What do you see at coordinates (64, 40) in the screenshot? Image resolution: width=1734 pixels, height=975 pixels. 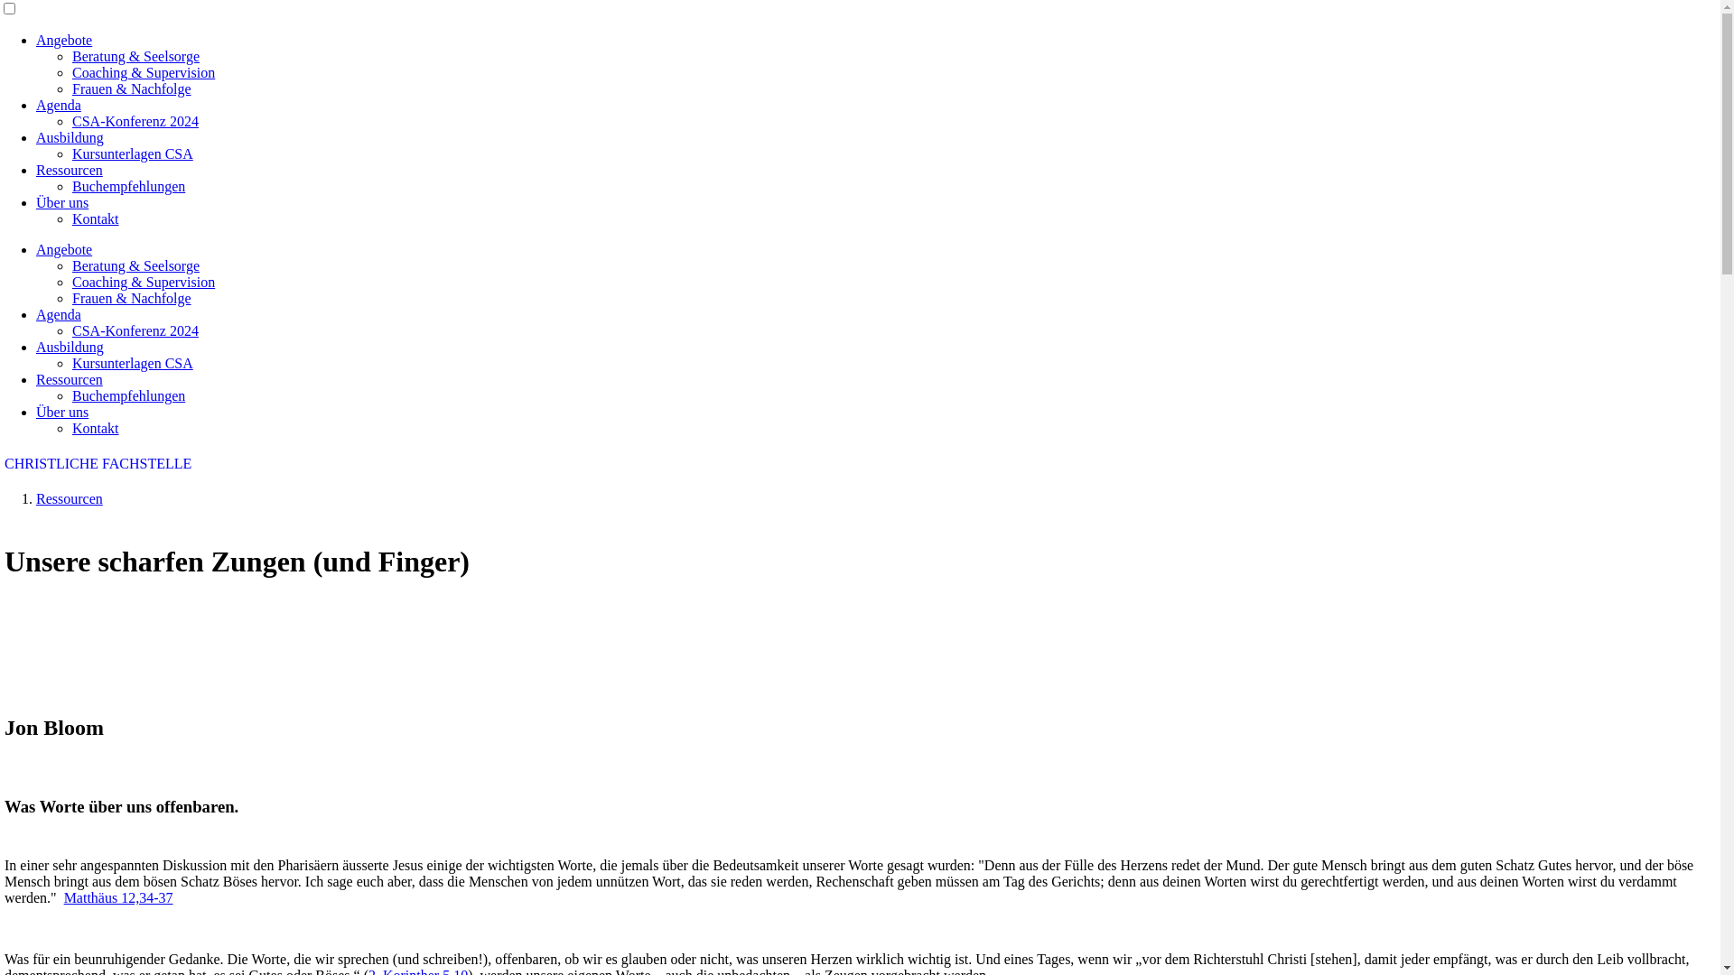 I see `Angebote` at bounding box center [64, 40].